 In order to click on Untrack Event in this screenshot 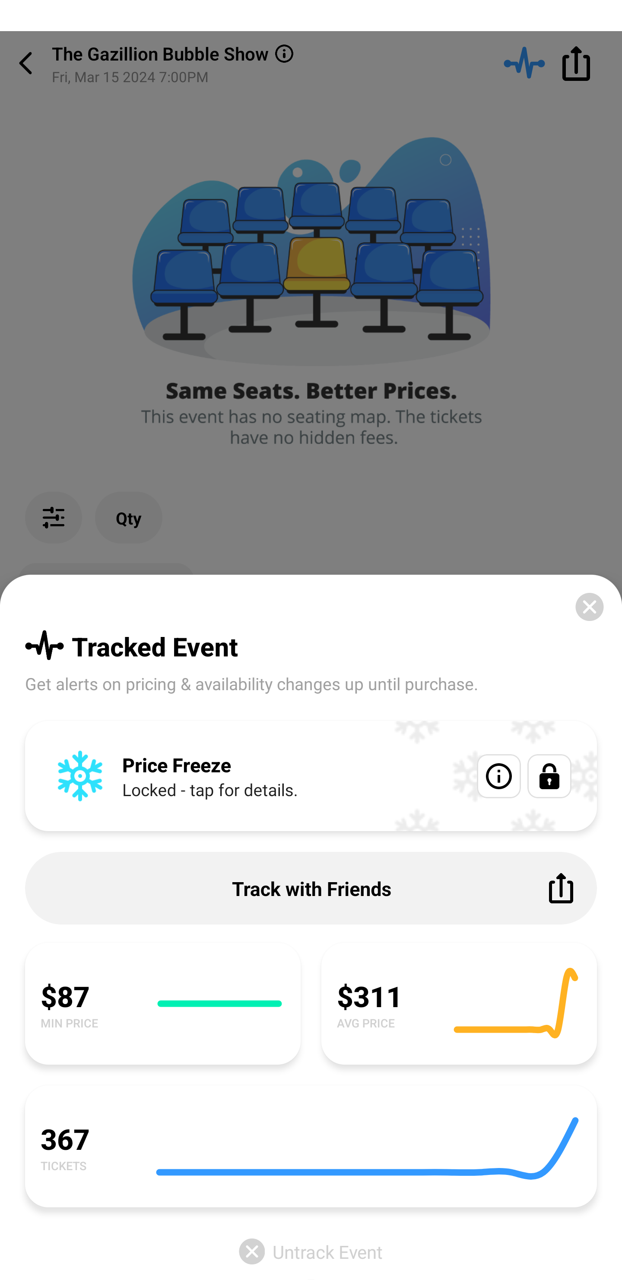, I will do `click(311, 1251)`.